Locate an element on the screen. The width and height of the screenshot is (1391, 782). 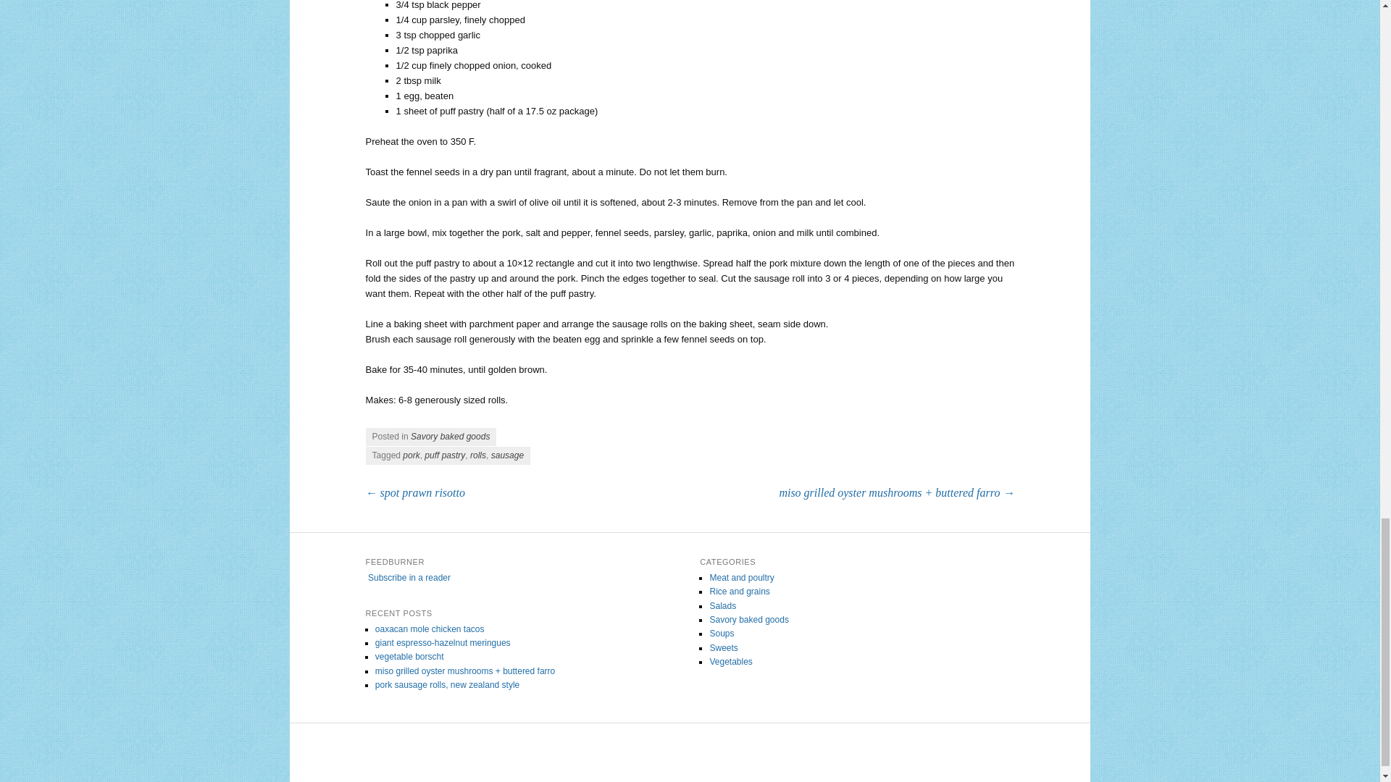
pork sausage rolls, new zealand style is located at coordinates (447, 684).